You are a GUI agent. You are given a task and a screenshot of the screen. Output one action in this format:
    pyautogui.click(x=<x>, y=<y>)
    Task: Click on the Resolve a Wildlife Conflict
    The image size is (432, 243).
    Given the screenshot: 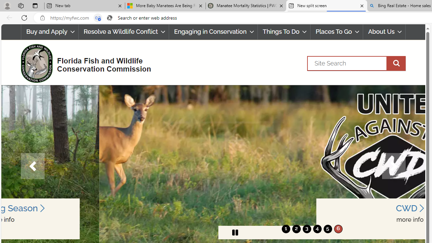 What is the action you would take?
    pyautogui.click(x=124, y=32)
    